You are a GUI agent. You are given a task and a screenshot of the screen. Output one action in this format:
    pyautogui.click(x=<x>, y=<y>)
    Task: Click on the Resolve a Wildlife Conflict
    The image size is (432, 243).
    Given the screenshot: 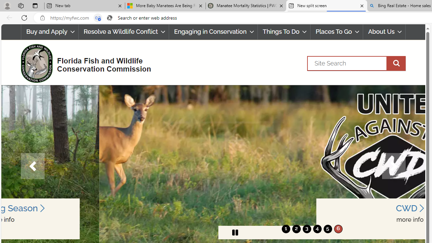 What is the action you would take?
    pyautogui.click(x=124, y=32)
    